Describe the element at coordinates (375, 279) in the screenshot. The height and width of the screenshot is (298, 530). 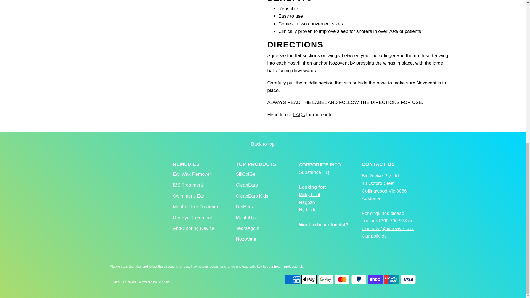
I see `Shop Pay` at that location.